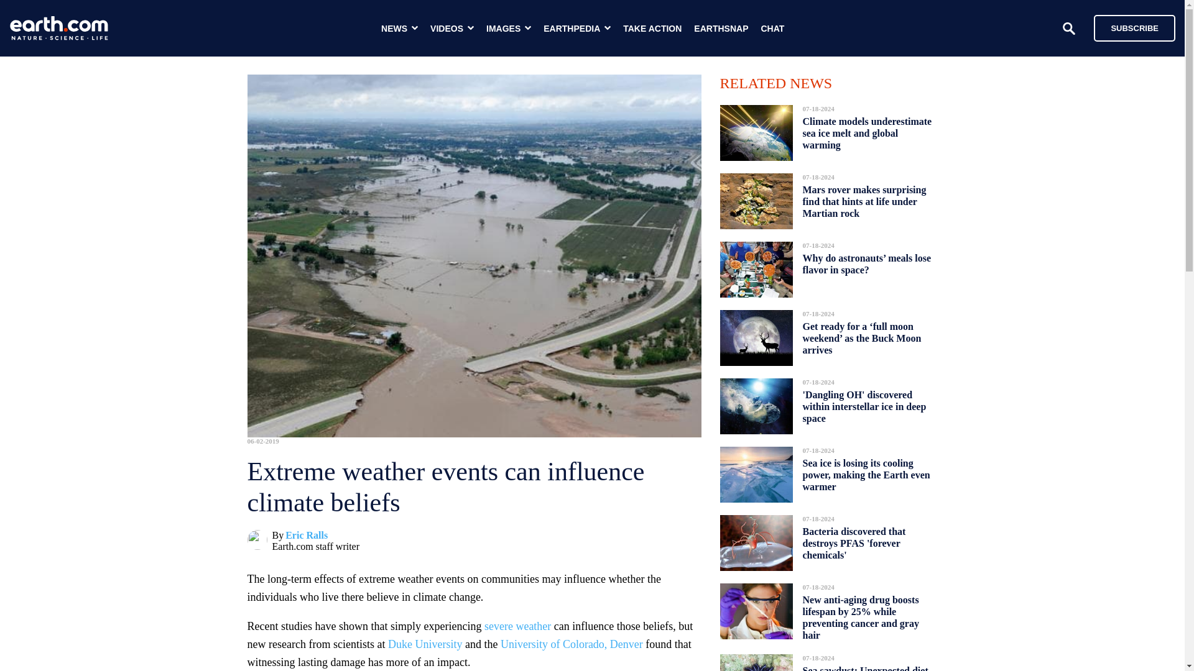 This screenshot has height=671, width=1194. Describe the element at coordinates (306, 536) in the screenshot. I see `Eric Ralls` at that location.